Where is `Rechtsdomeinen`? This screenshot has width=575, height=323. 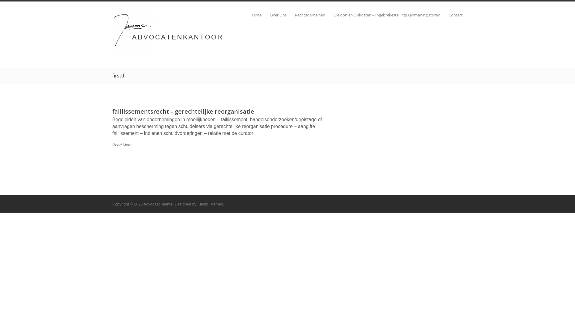
Rechtsdomeinen is located at coordinates (306, 15).